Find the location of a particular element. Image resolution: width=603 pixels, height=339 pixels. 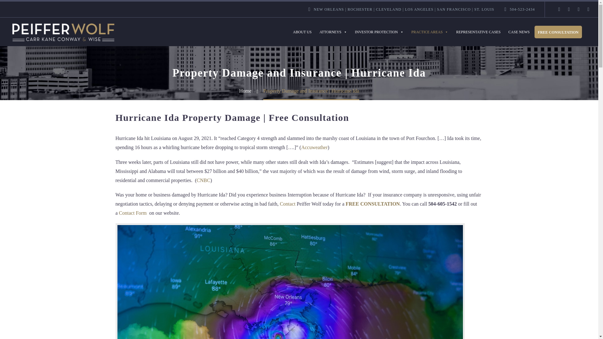

INVESTOR PROTECTION is located at coordinates (379, 32).